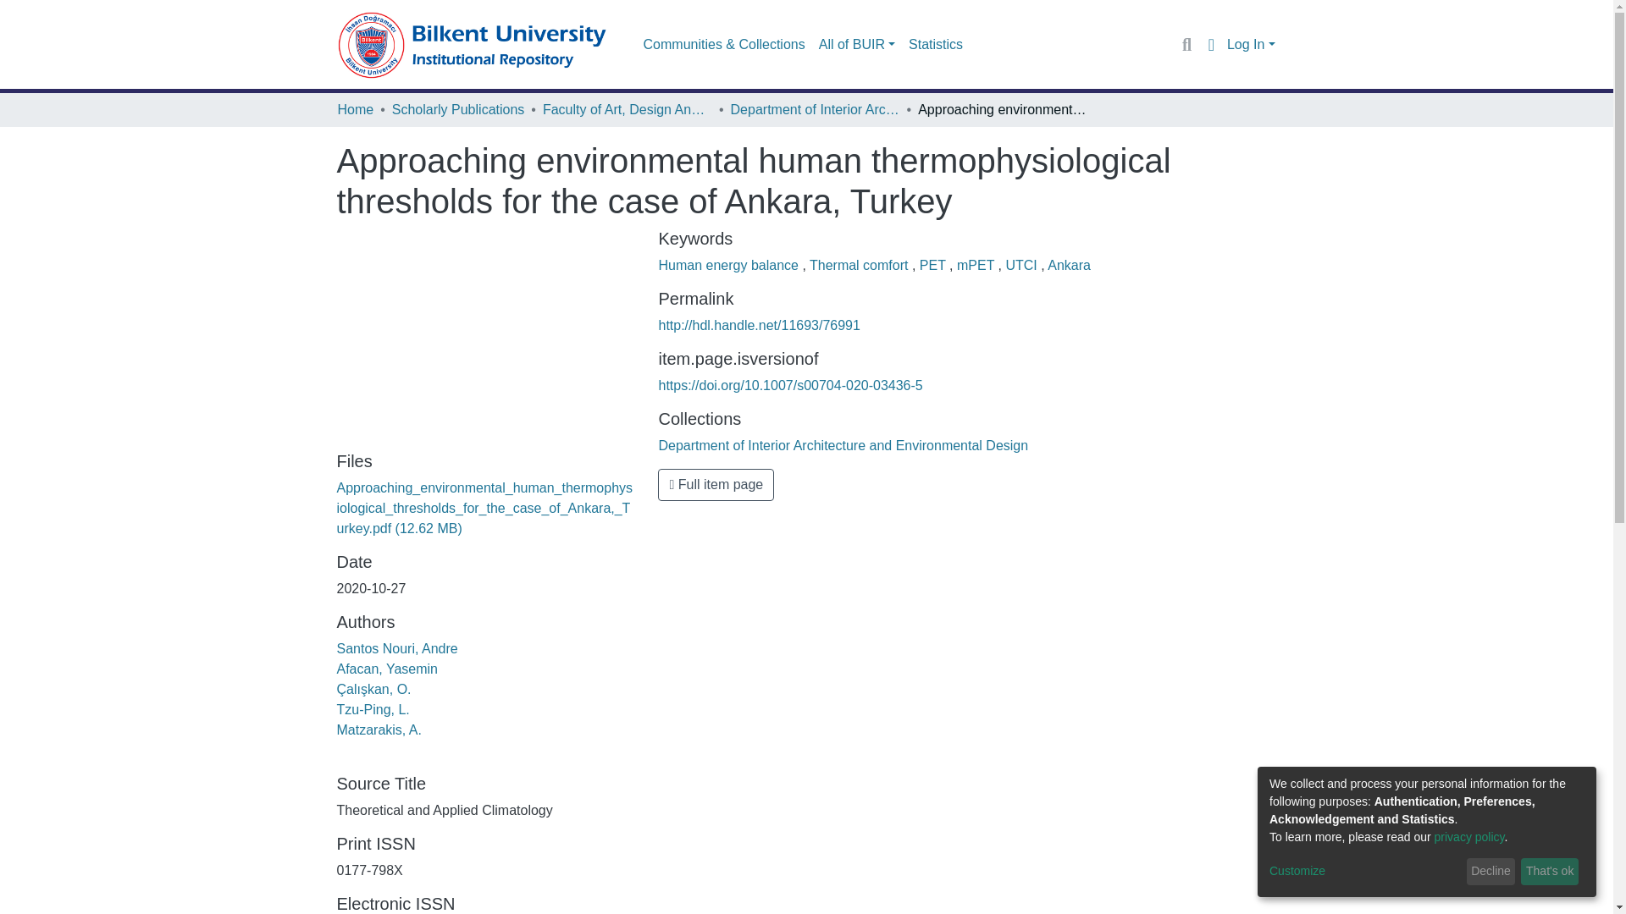  I want to click on PET, so click(935, 264).